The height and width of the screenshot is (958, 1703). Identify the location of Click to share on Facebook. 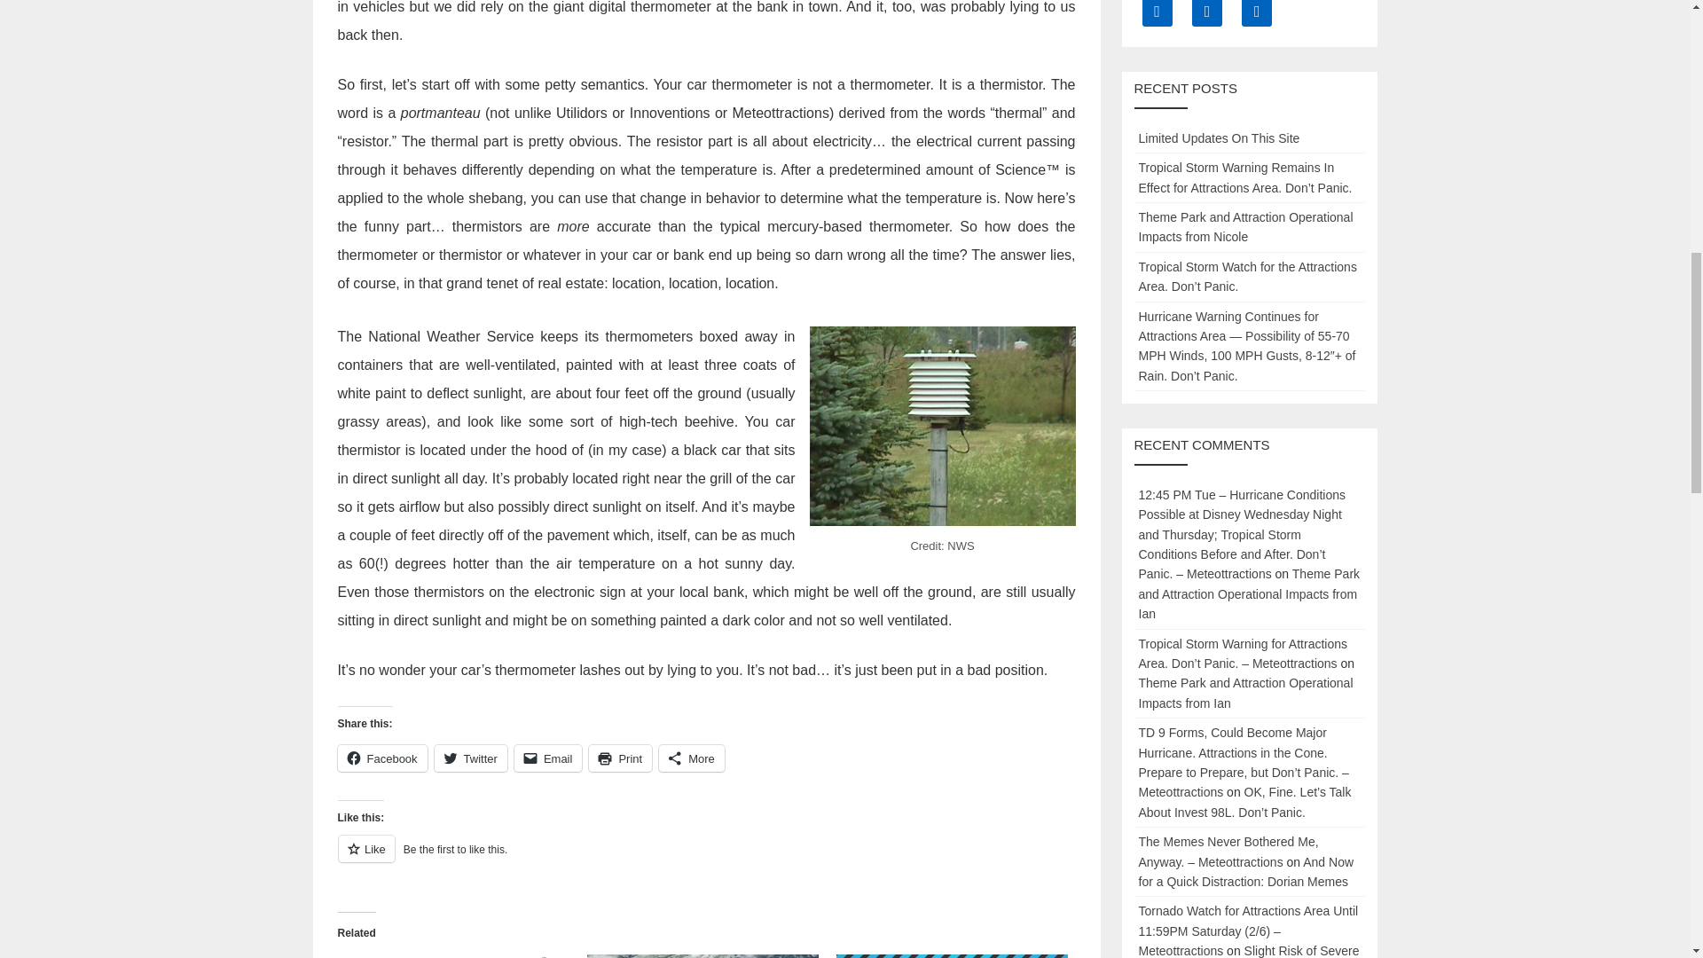
(381, 758).